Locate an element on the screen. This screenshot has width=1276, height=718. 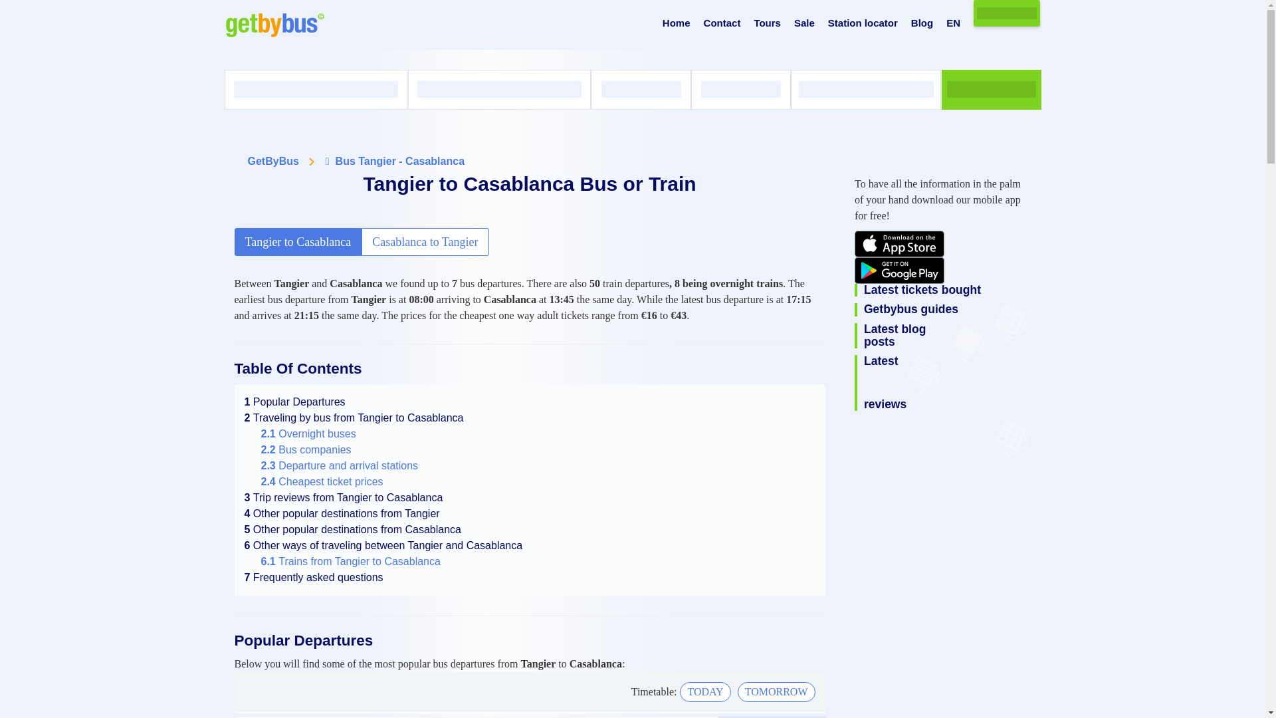
Casablanca to Tangier is located at coordinates (425, 242).